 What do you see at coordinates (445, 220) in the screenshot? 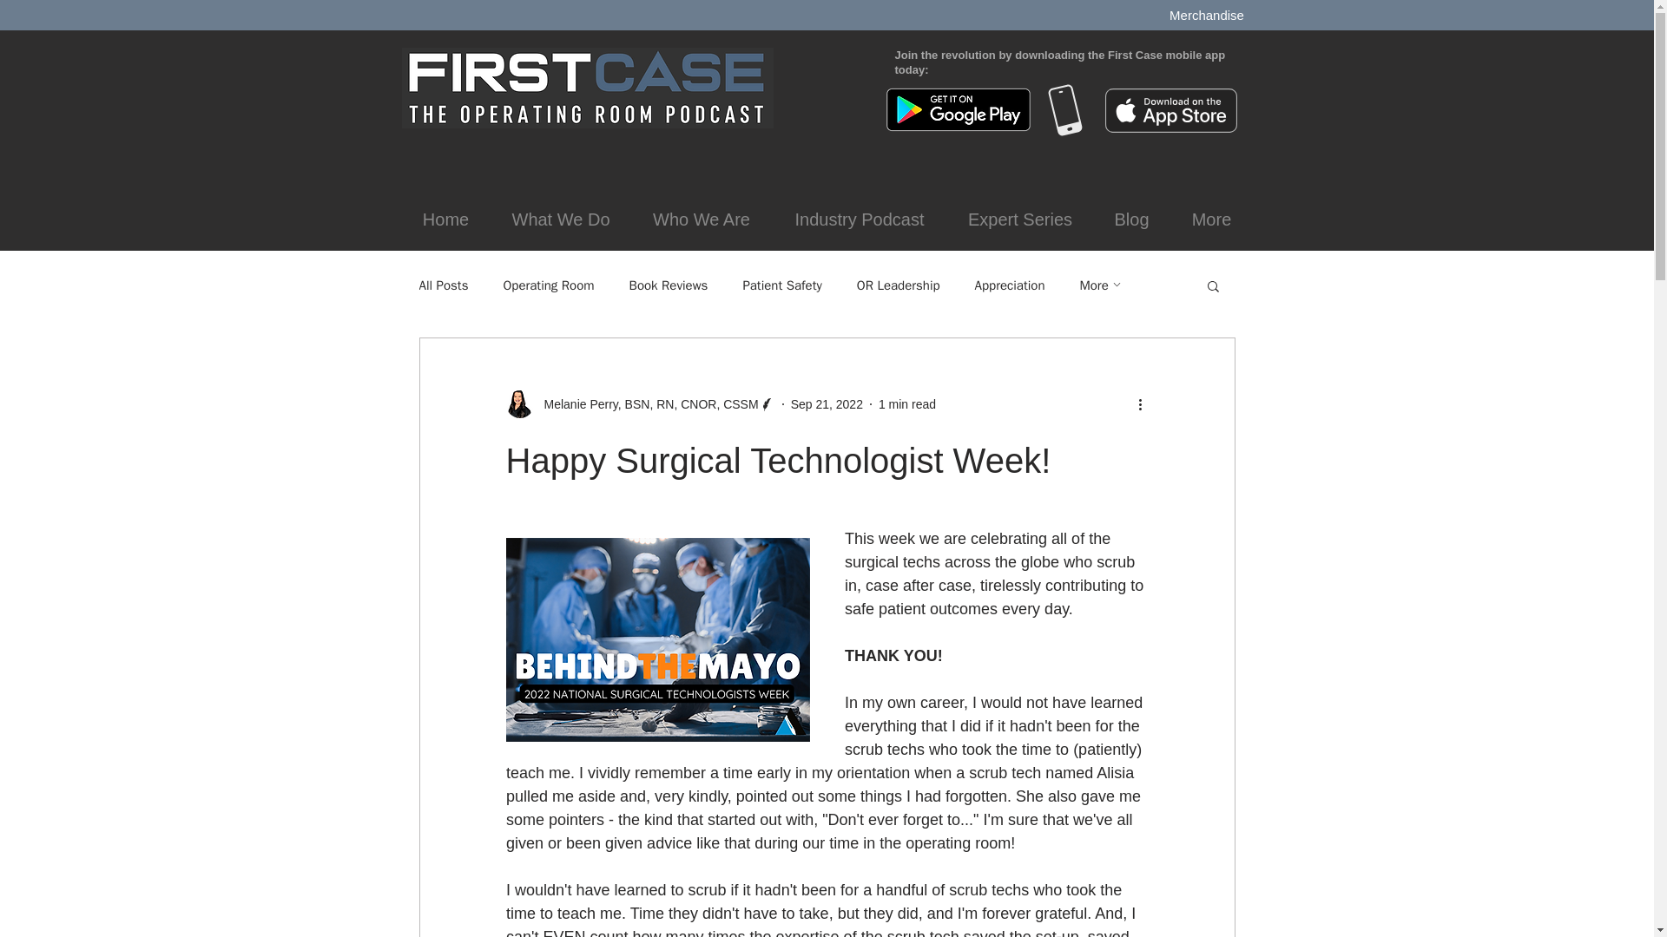
I see `Home` at bounding box center [445, 220].